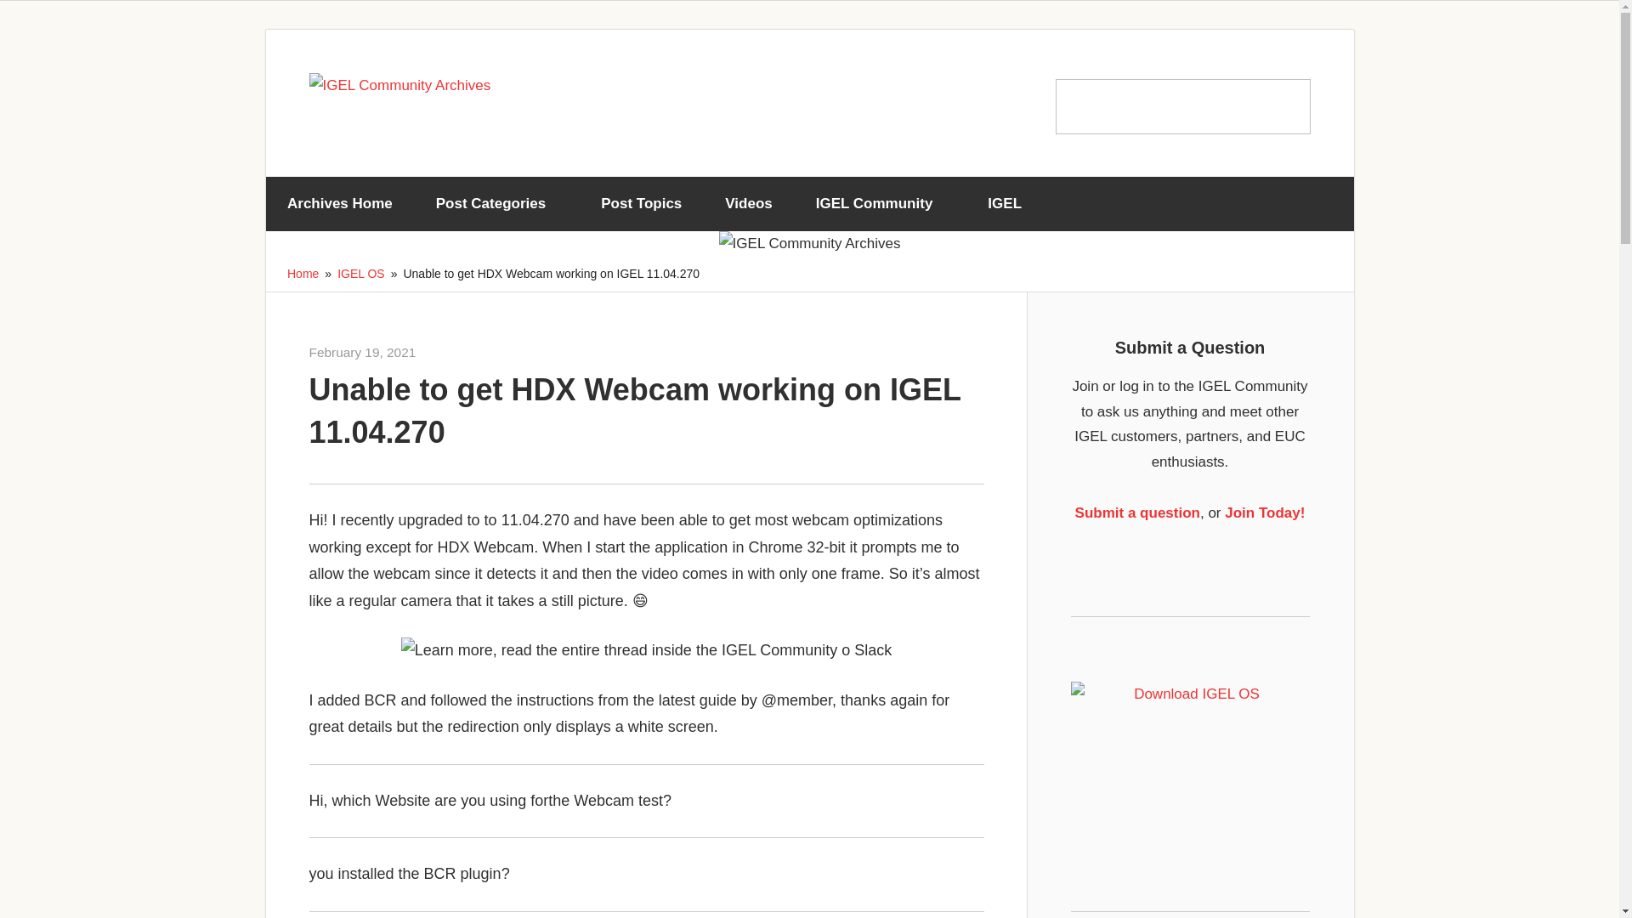 This screenshot has height=918, width=1632. Describe the element at coordinates (362, 352) in the screenshot. I see `February 19, 2021` at that location.